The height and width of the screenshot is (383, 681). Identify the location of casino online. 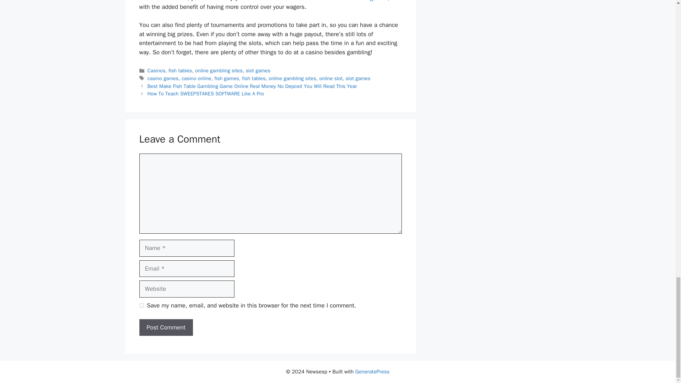
(196, 78).